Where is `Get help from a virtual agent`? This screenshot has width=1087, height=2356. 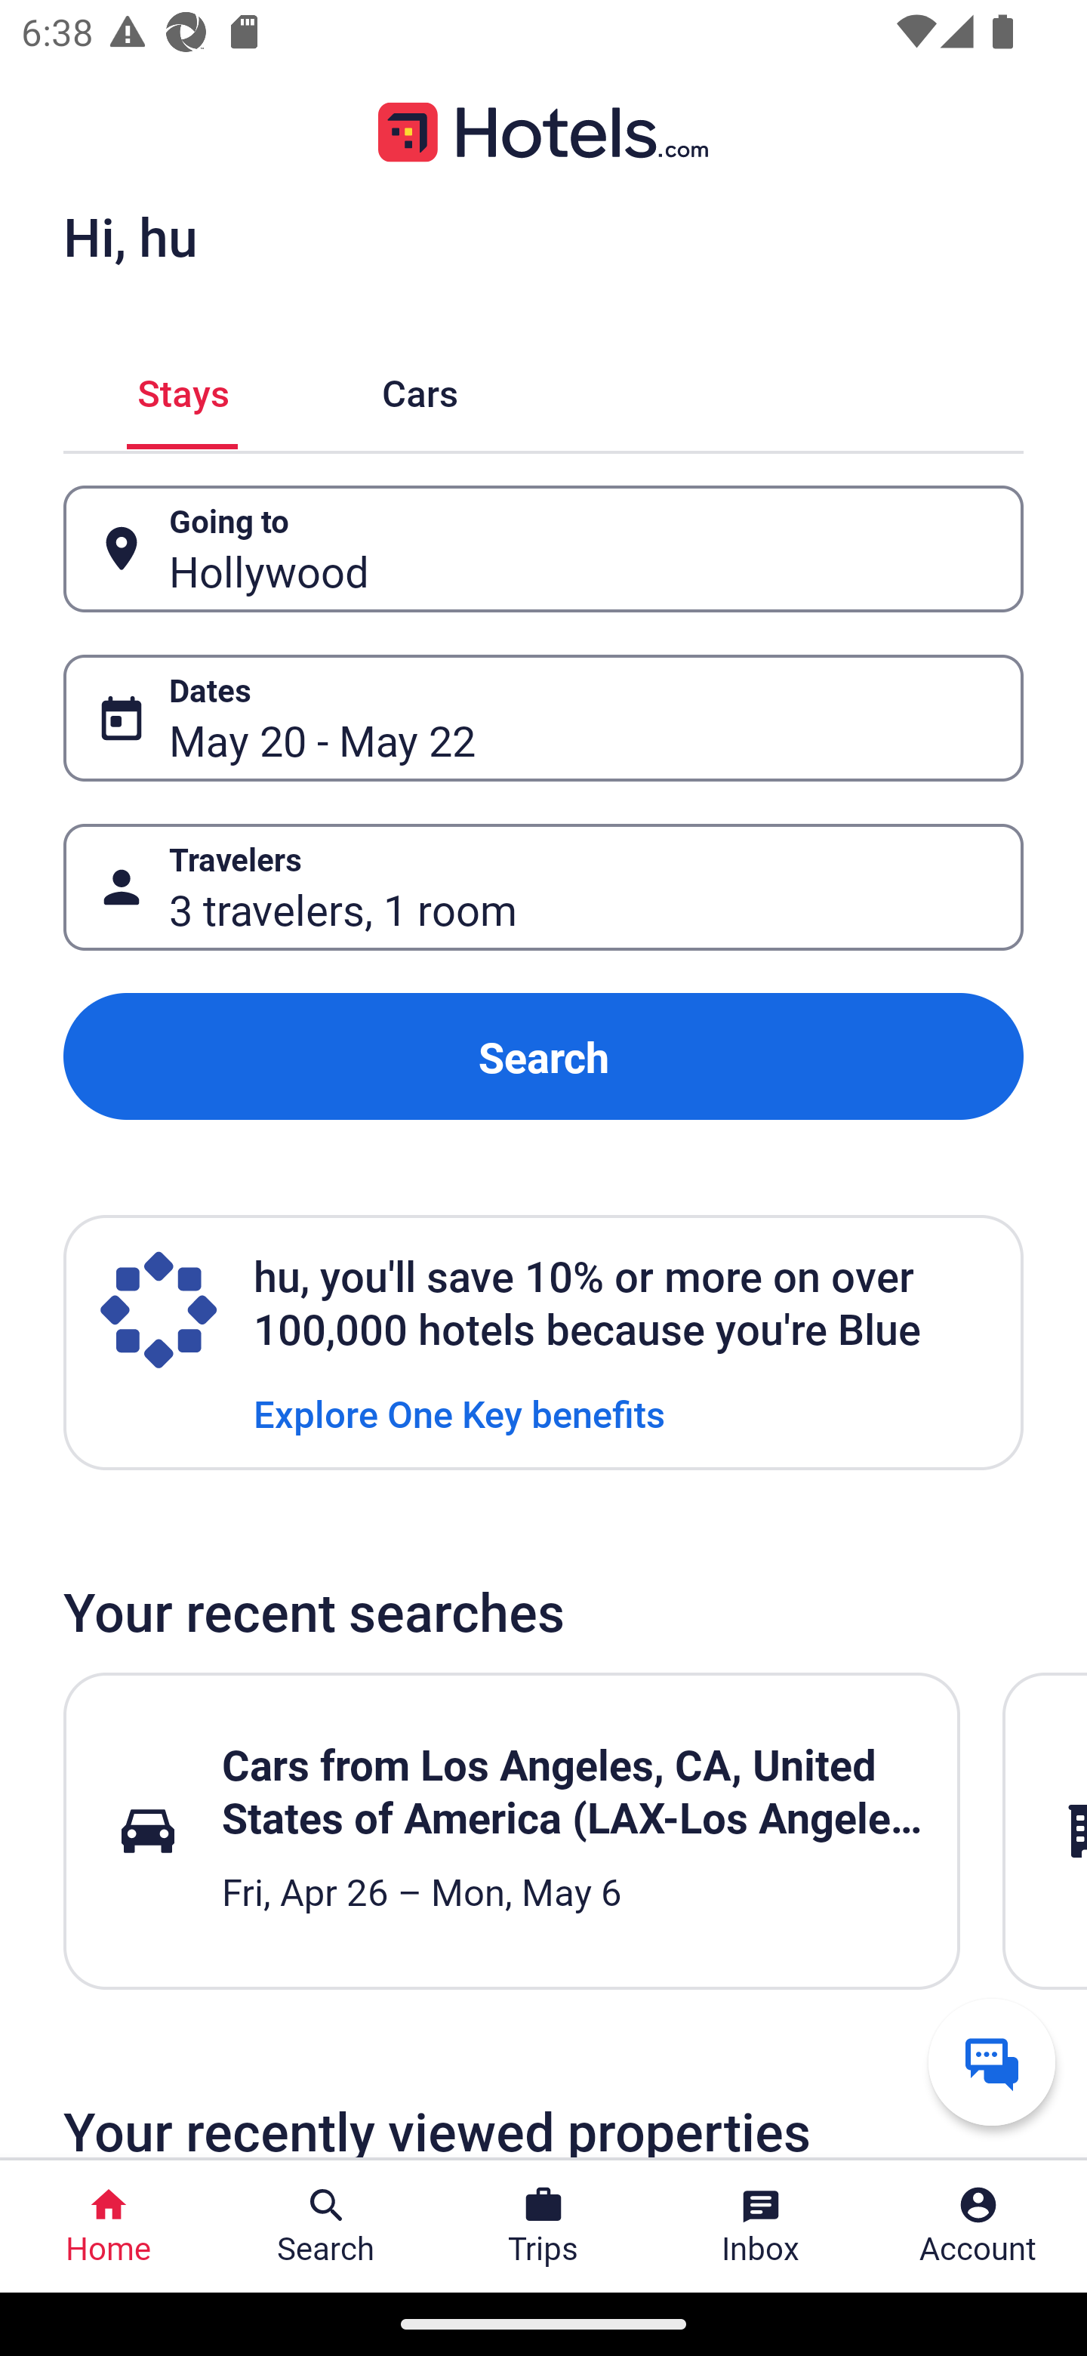 Get help from a virtual agent is located at coordinates (992, 2061).